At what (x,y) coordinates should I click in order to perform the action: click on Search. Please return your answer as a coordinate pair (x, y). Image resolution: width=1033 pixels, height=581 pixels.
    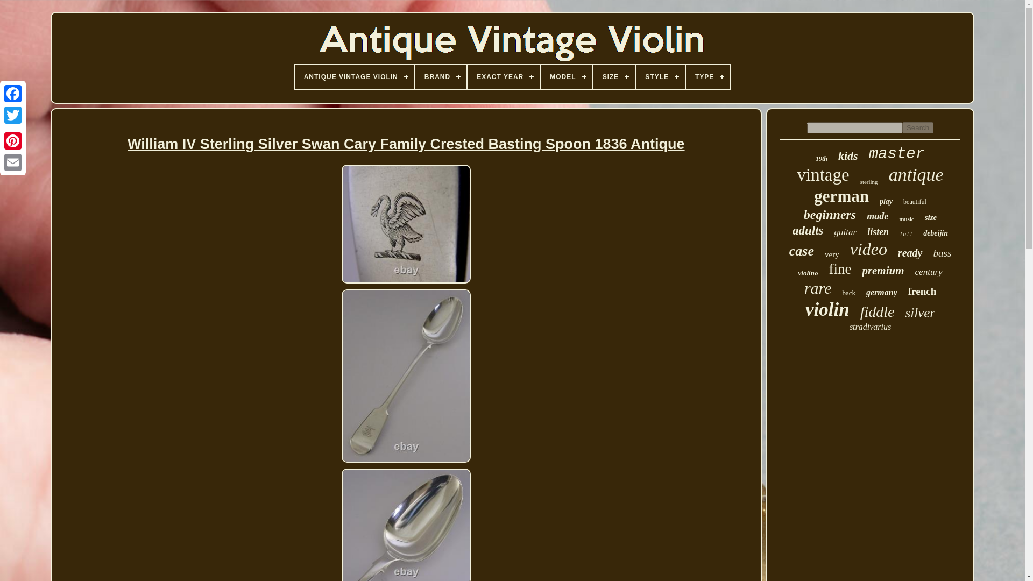
    Looking at the image, I should click on (918, 127).